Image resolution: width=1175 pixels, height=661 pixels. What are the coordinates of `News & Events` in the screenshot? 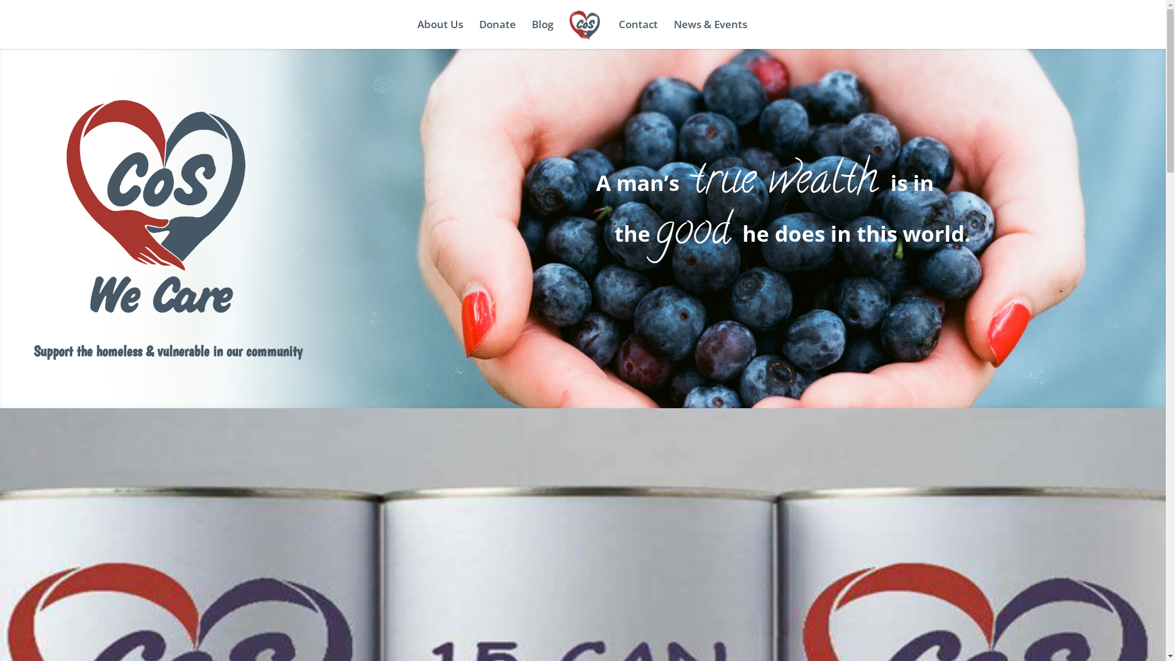 It's located at (711, 34).